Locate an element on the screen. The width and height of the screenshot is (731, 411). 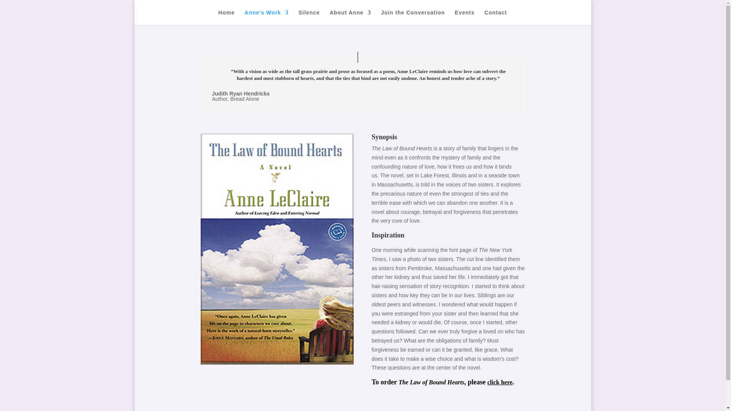
Silence is located at coordinates (309, 17).